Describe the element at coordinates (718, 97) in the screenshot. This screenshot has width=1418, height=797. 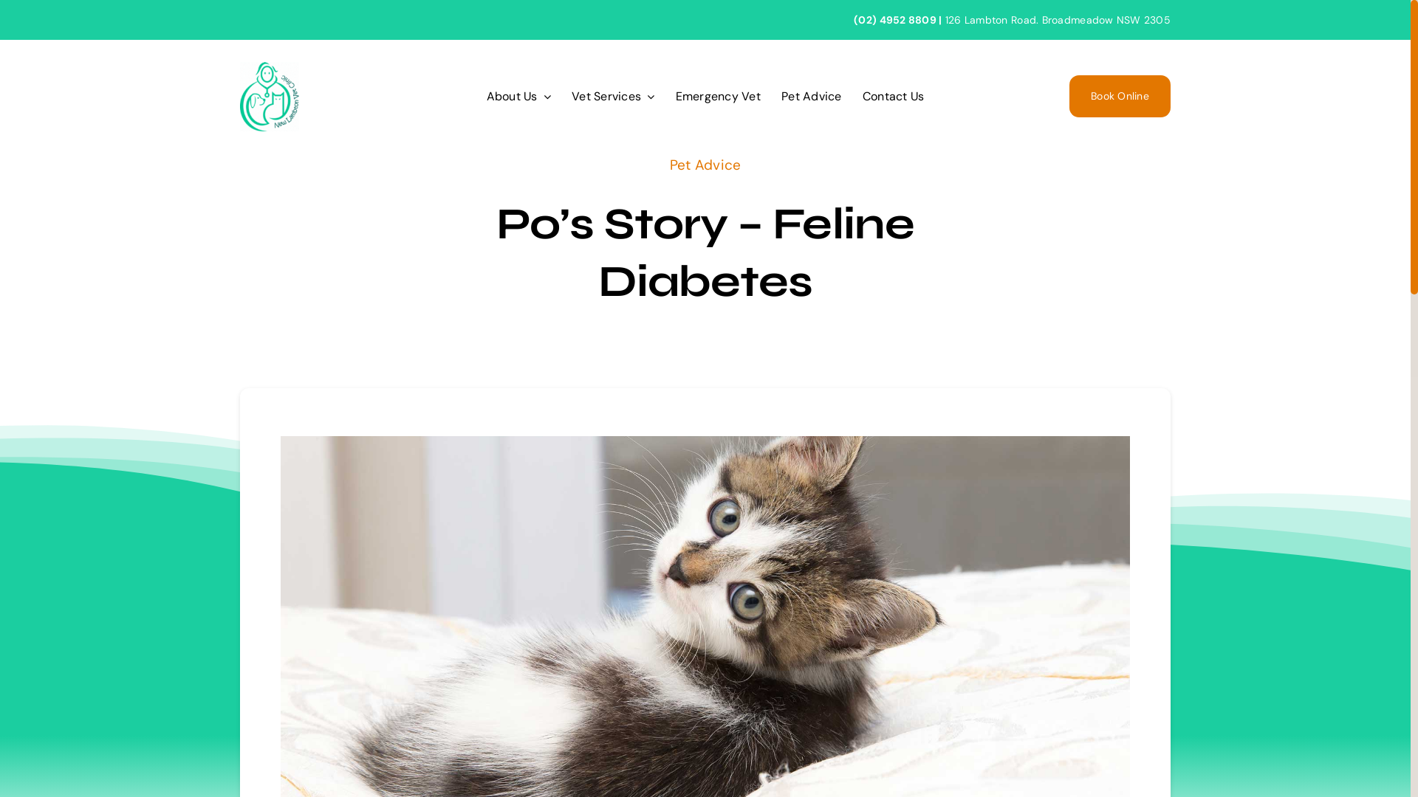
I see `Emergency Vet` at that location.